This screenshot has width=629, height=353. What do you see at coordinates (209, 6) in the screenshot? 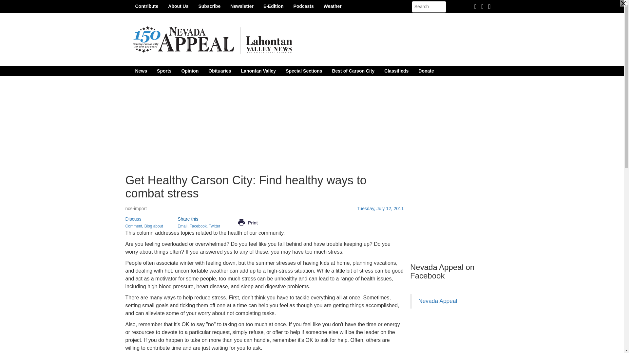
I see `Subscribe` at bounding box center [209, 6].